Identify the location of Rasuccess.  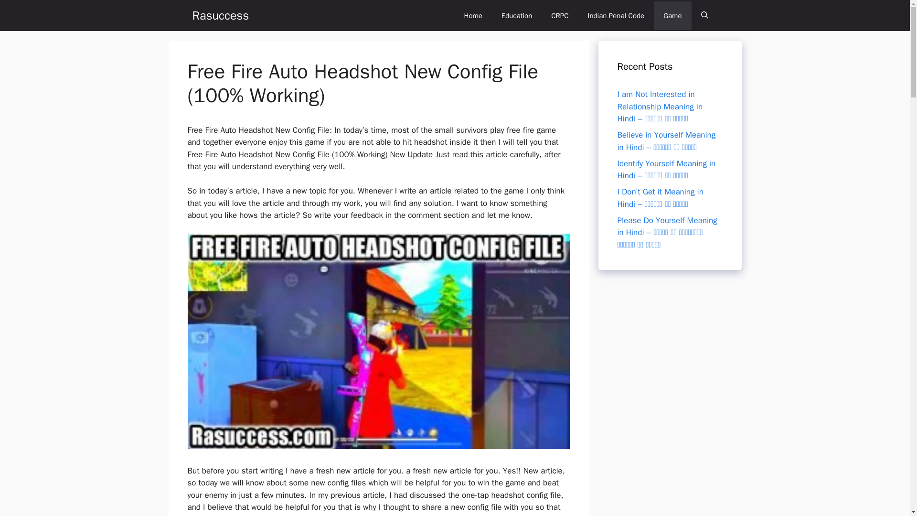
(220, 15).